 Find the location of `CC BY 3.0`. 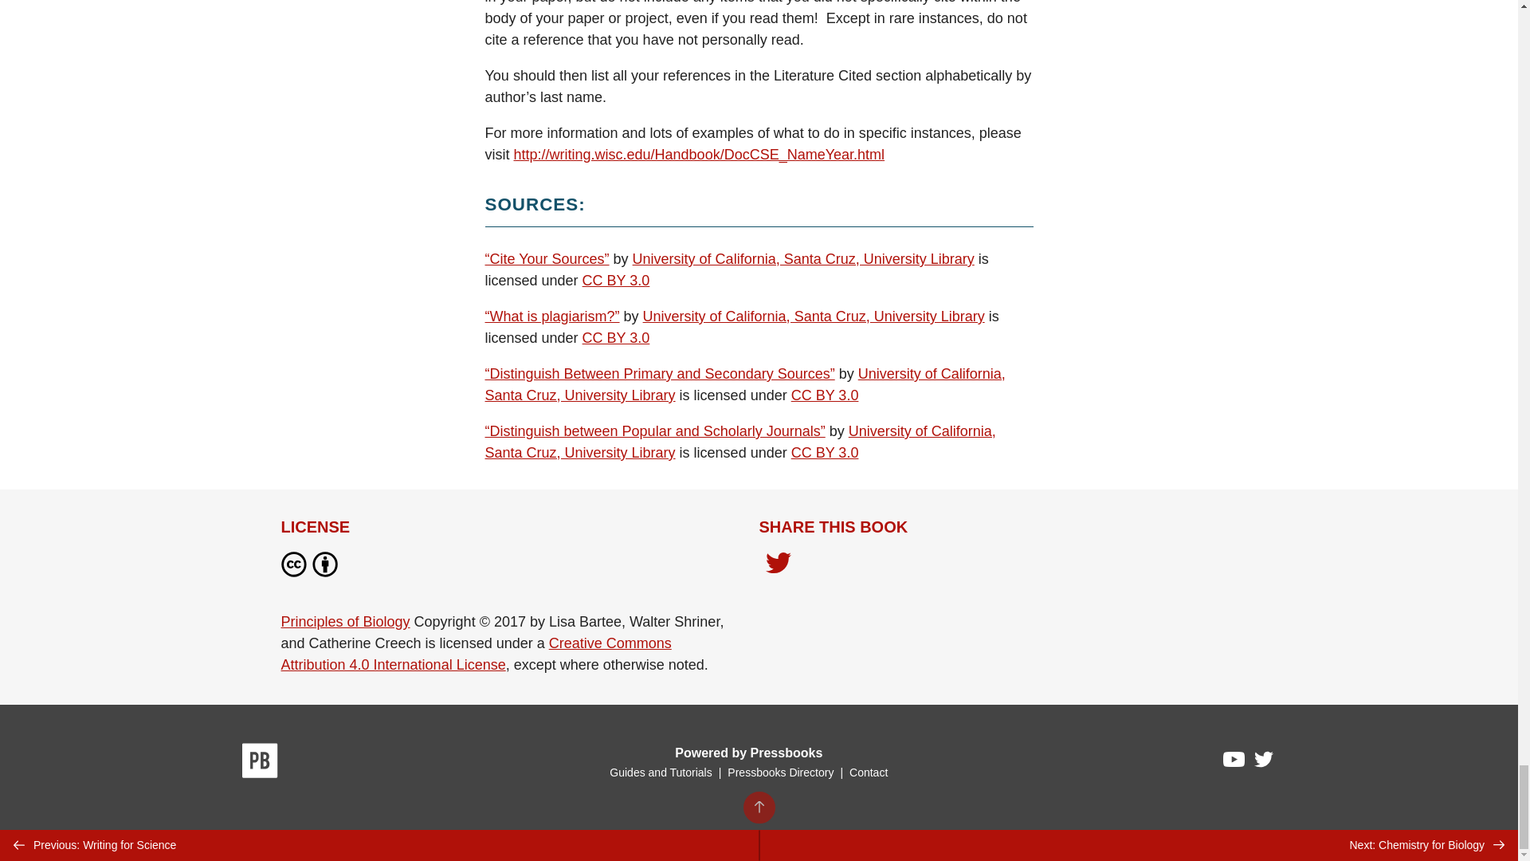

CC BY 3.0 is located at coordinates (824, 395).